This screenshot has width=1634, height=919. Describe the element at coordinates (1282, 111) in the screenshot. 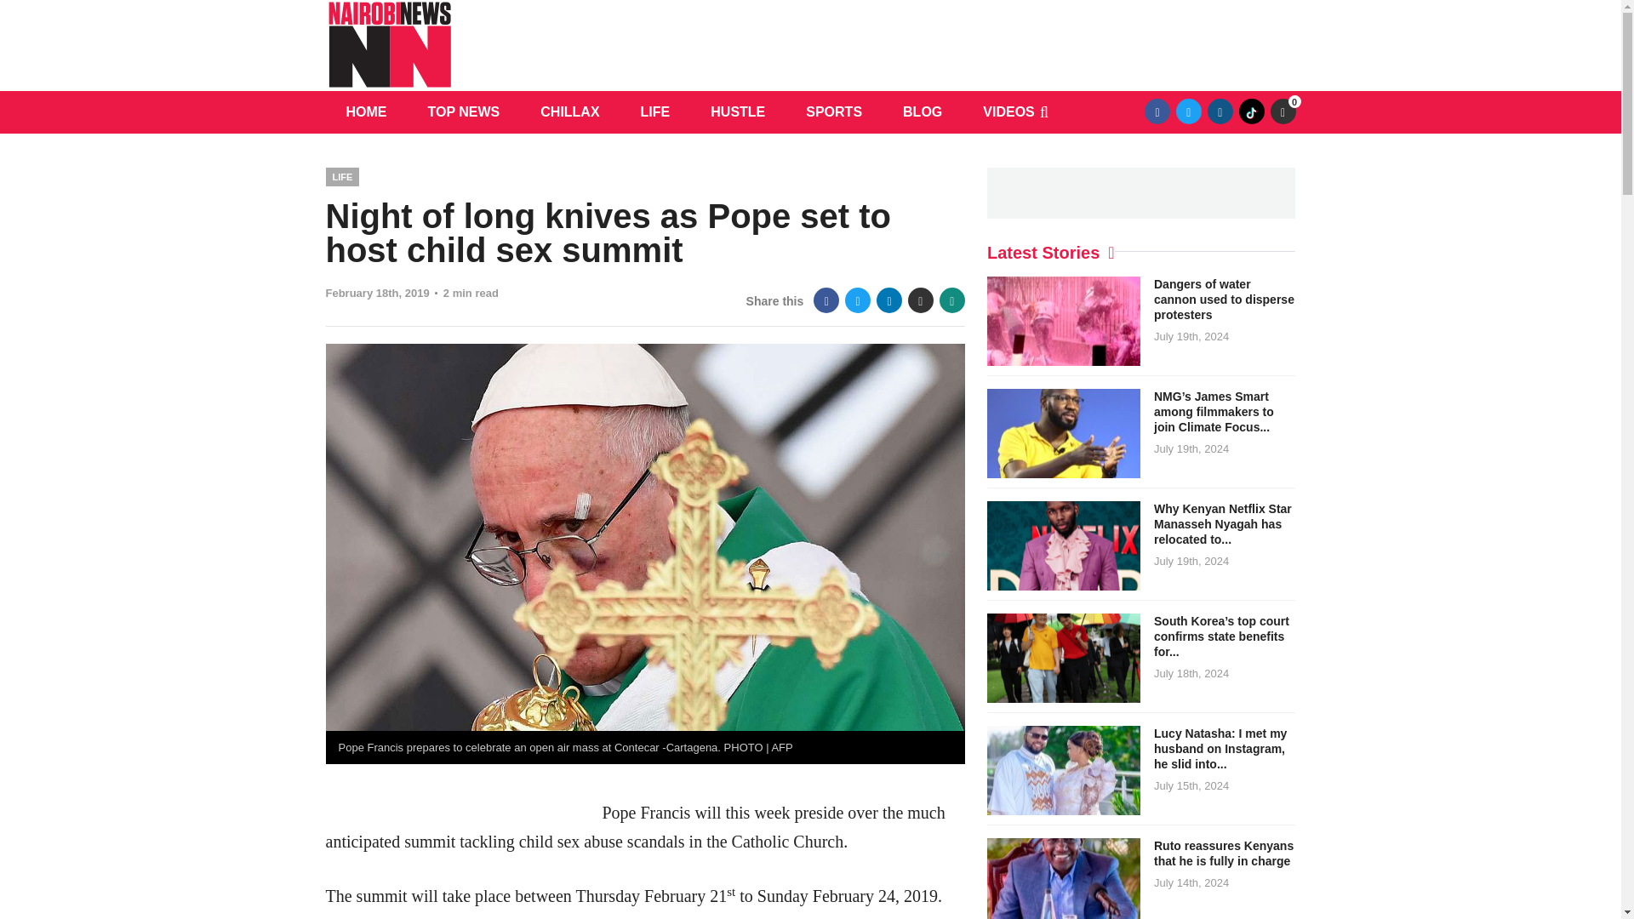

I see `0` at that location.